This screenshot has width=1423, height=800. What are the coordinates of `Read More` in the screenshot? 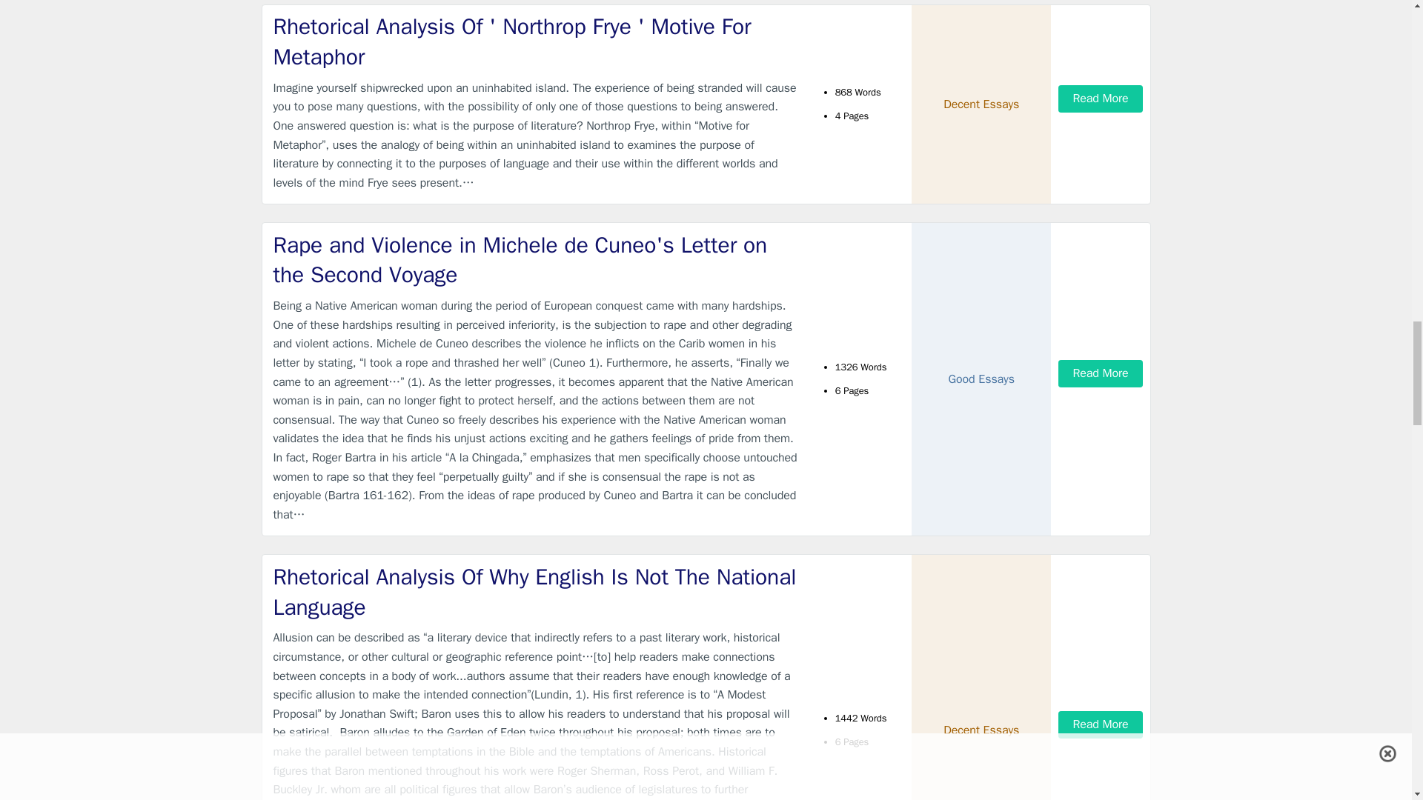 It's located at (1100, 373).